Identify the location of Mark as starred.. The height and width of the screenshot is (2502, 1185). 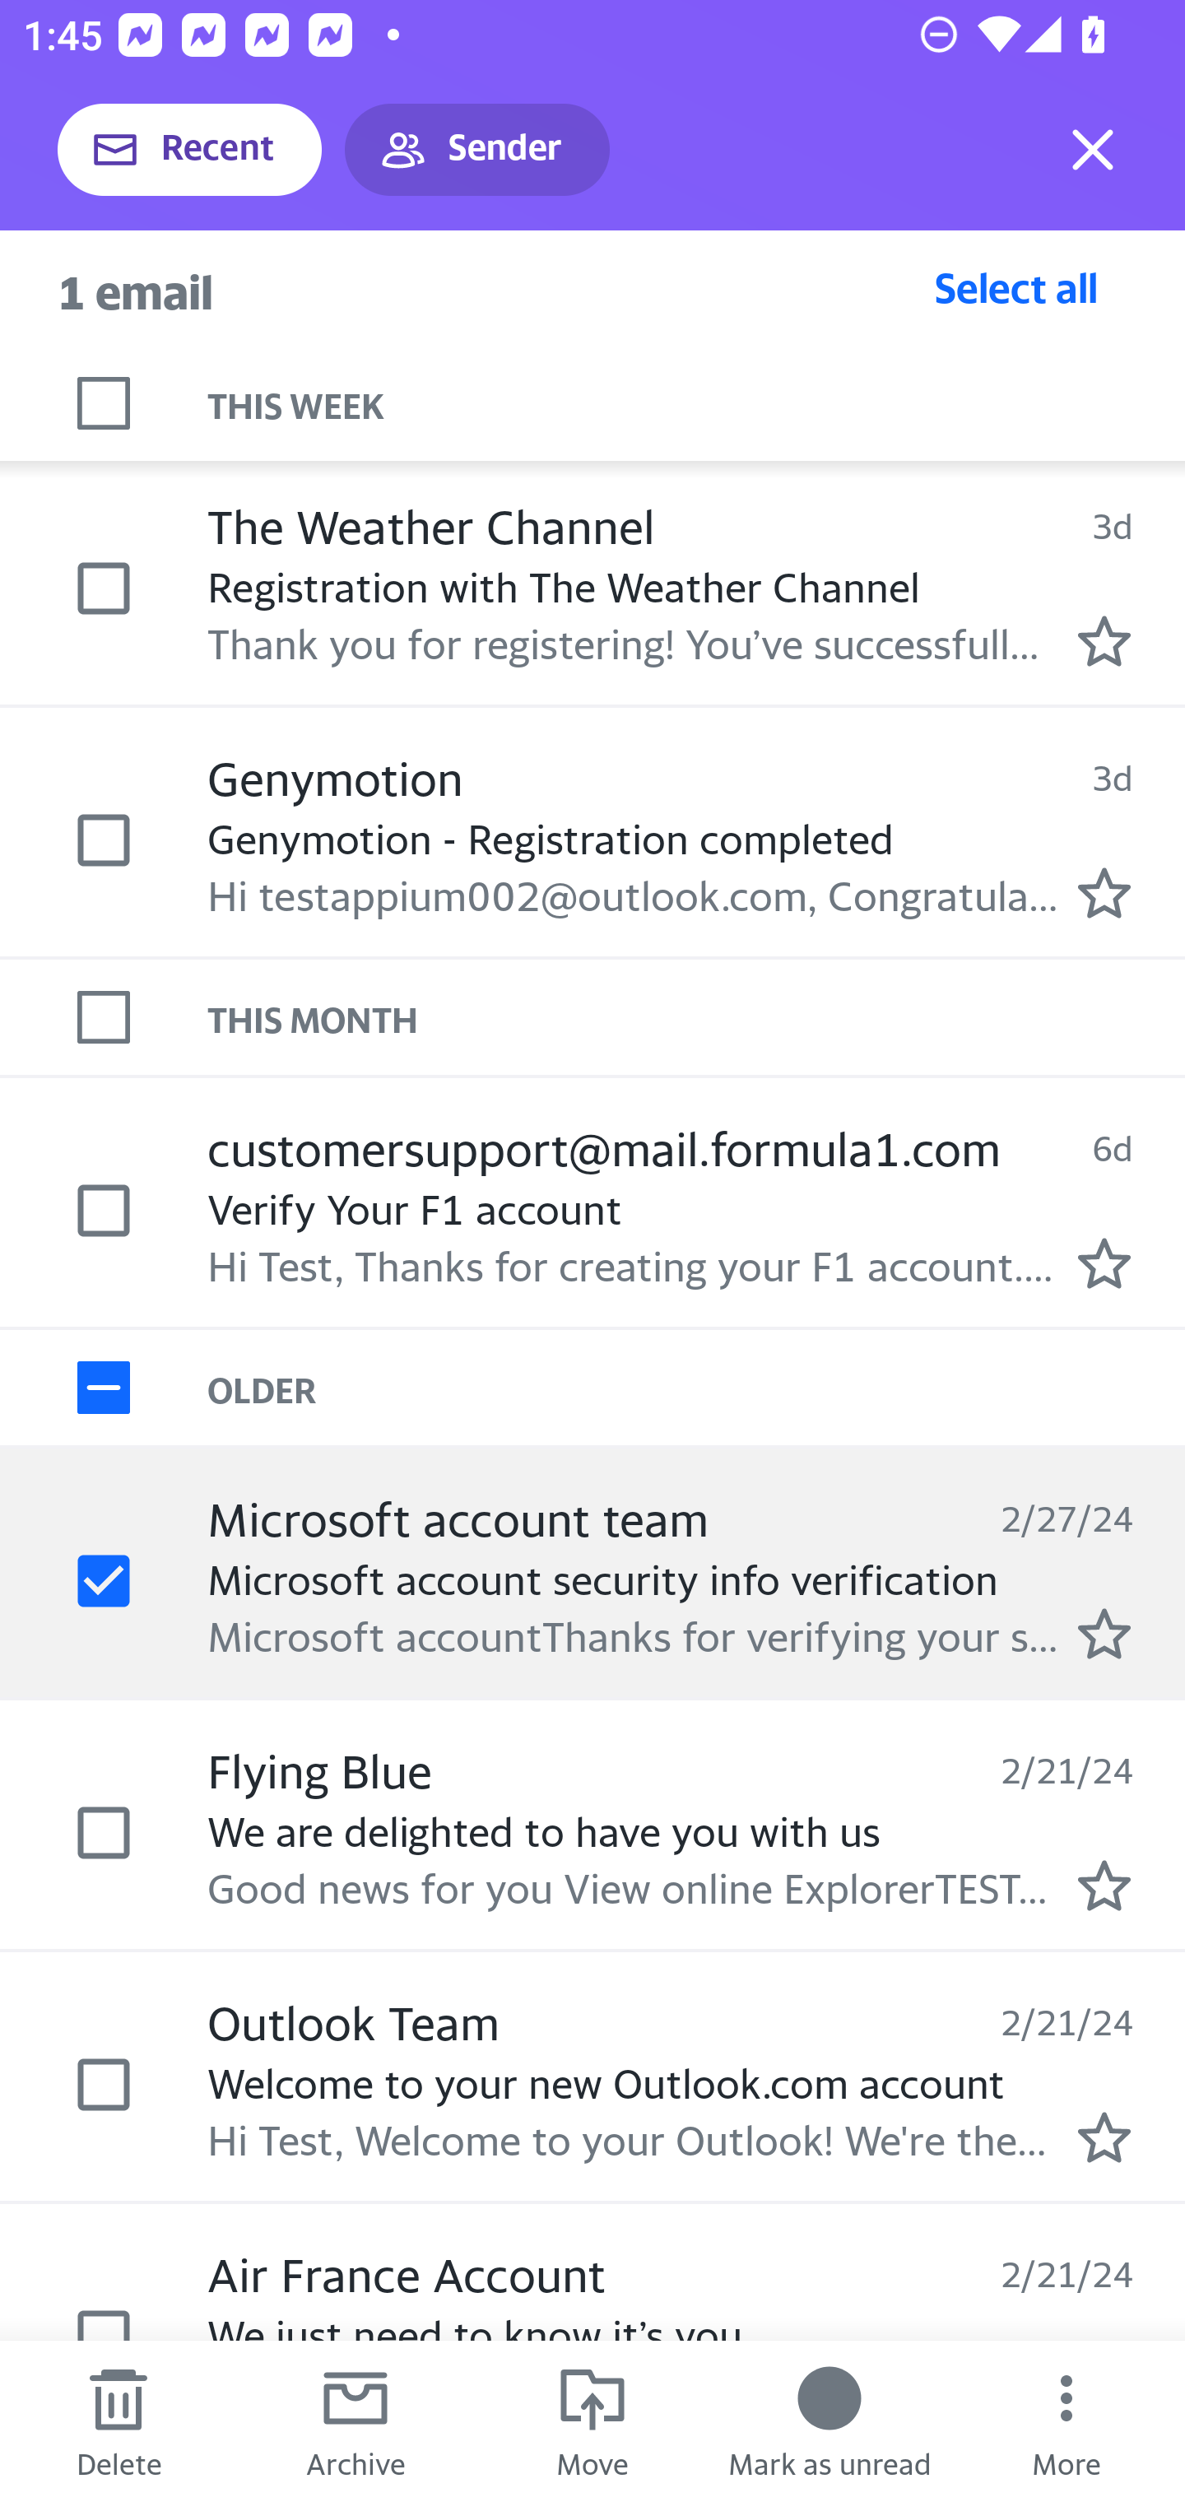
(1104, 1632).